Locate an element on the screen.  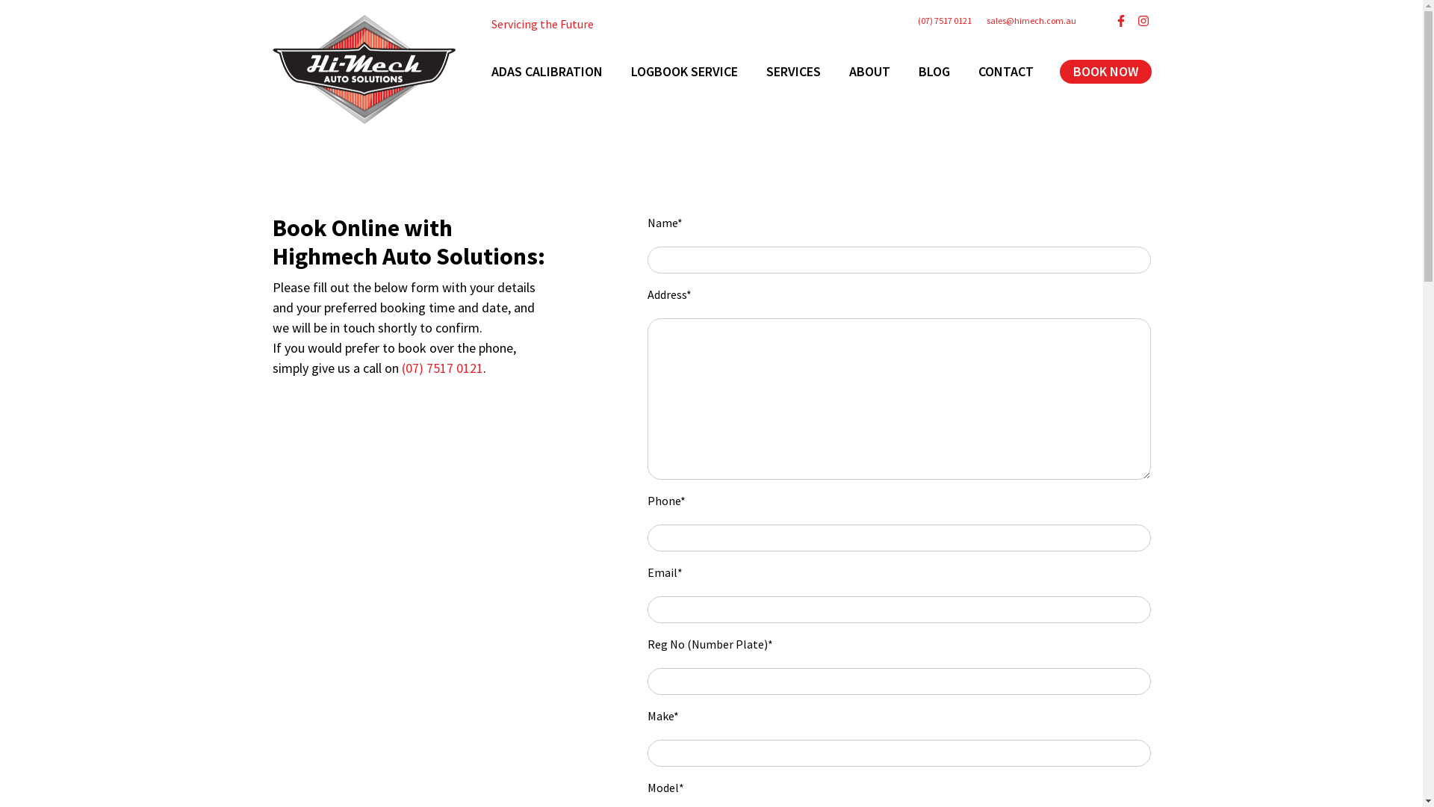
View Hi-Mech Auto Solutions's Instagram Page is located at coordinates (1143, 21).